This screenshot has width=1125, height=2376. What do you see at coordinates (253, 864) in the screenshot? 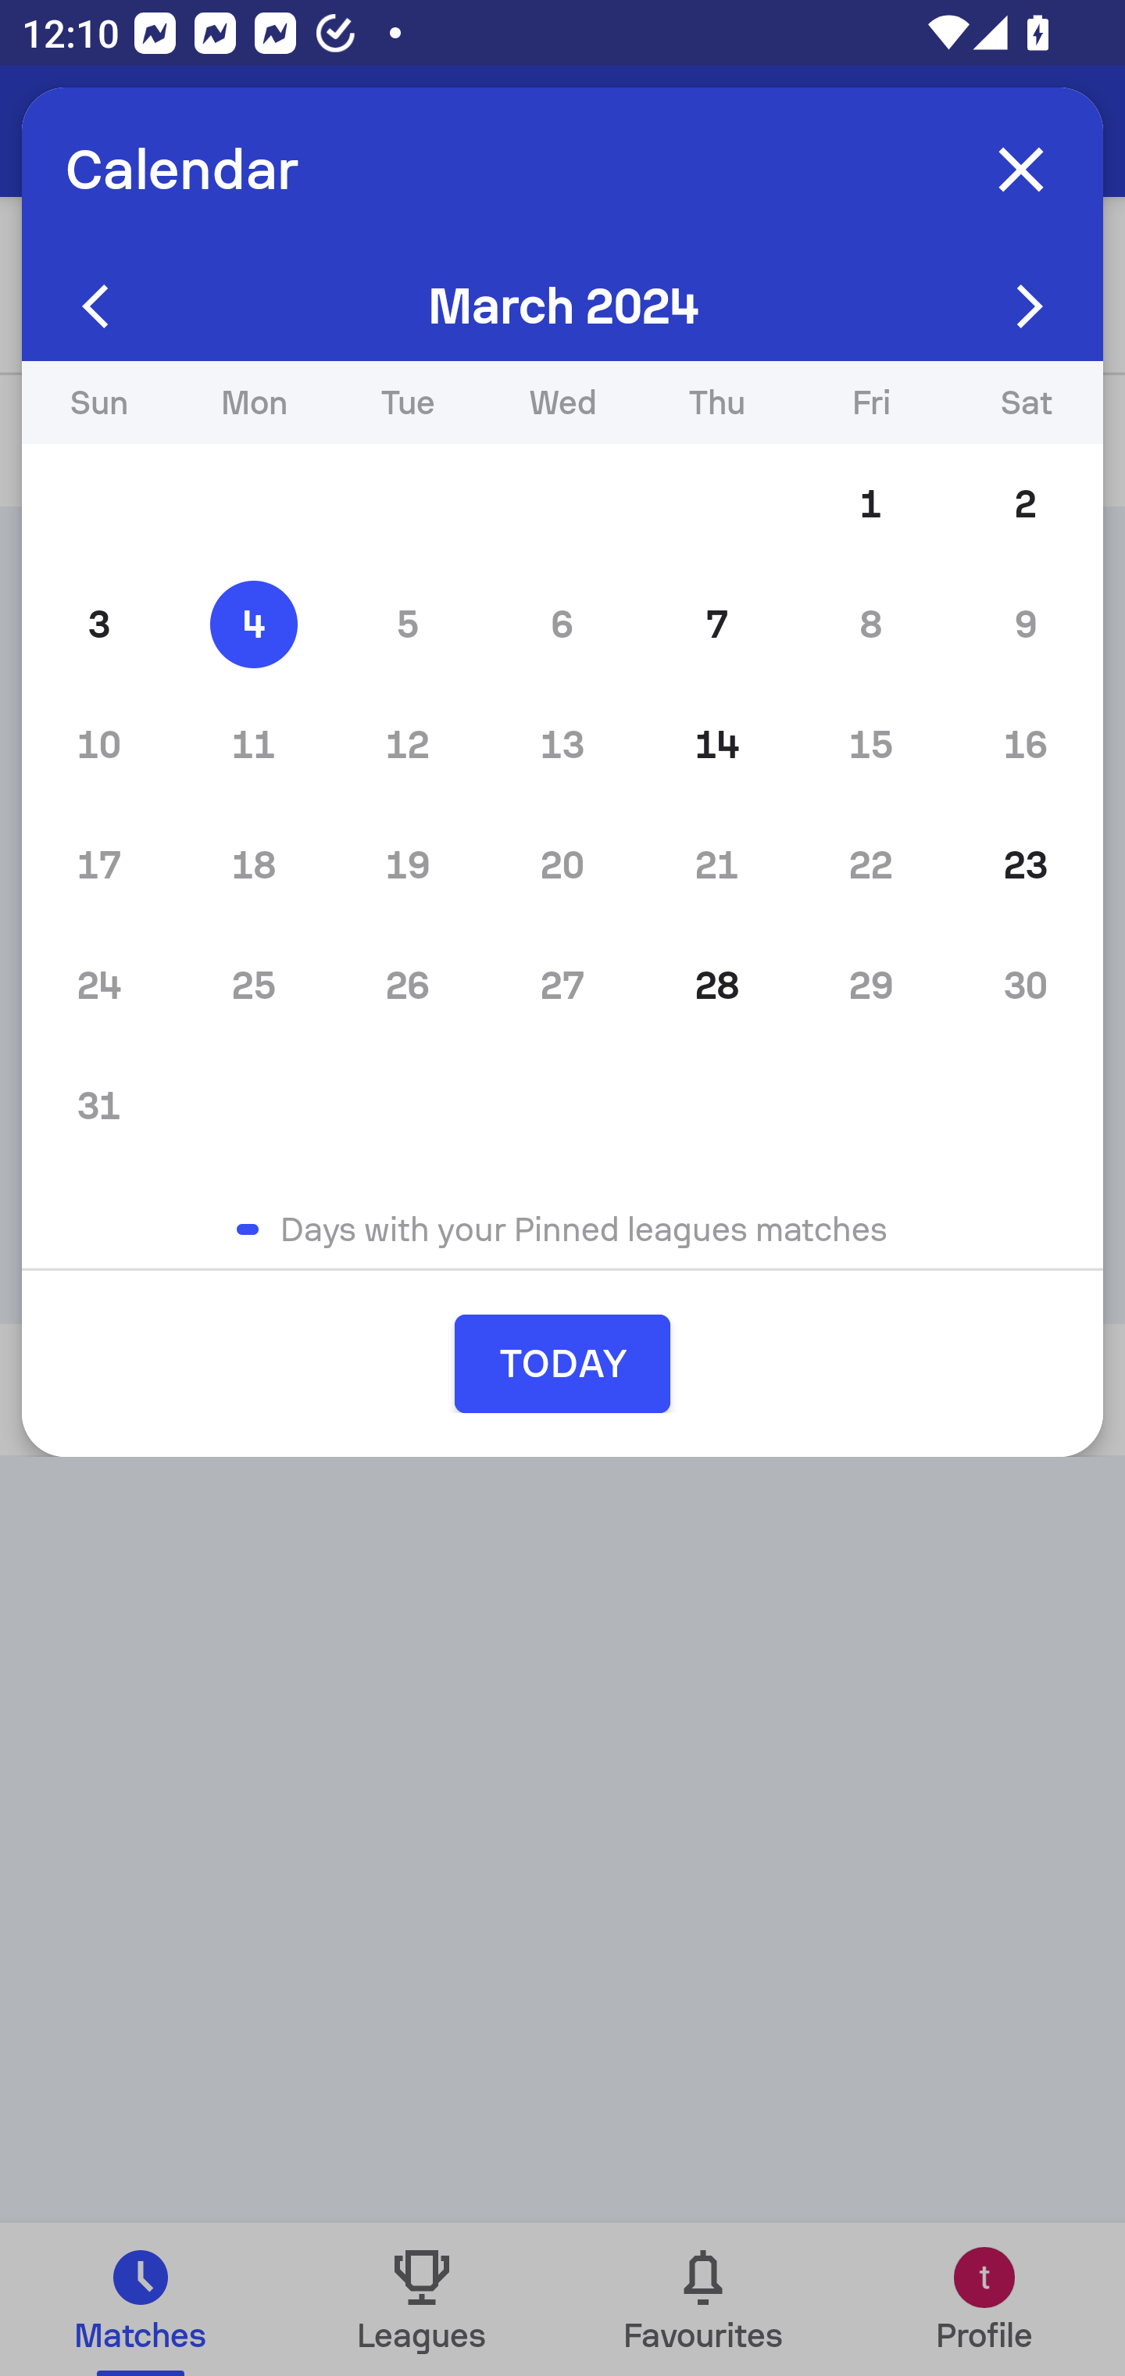
I see `18` at bounding box center [253, 864].